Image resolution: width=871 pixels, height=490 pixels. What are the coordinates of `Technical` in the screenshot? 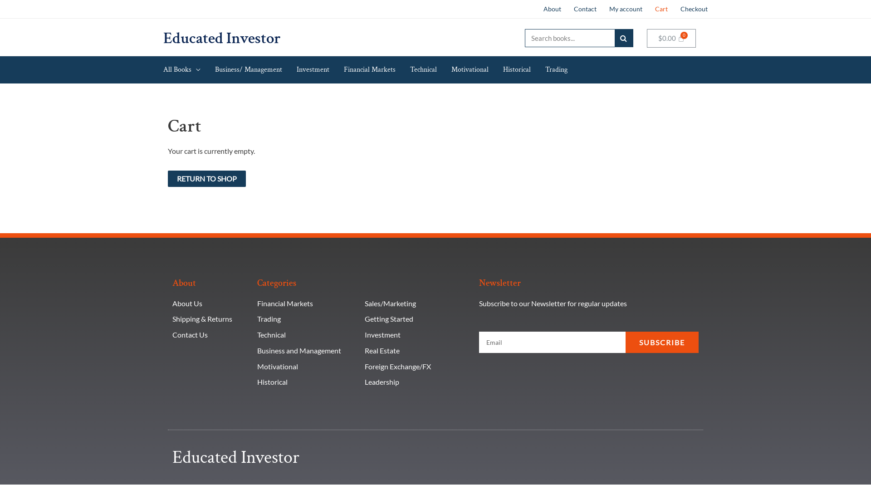 It's located at (431, 70).